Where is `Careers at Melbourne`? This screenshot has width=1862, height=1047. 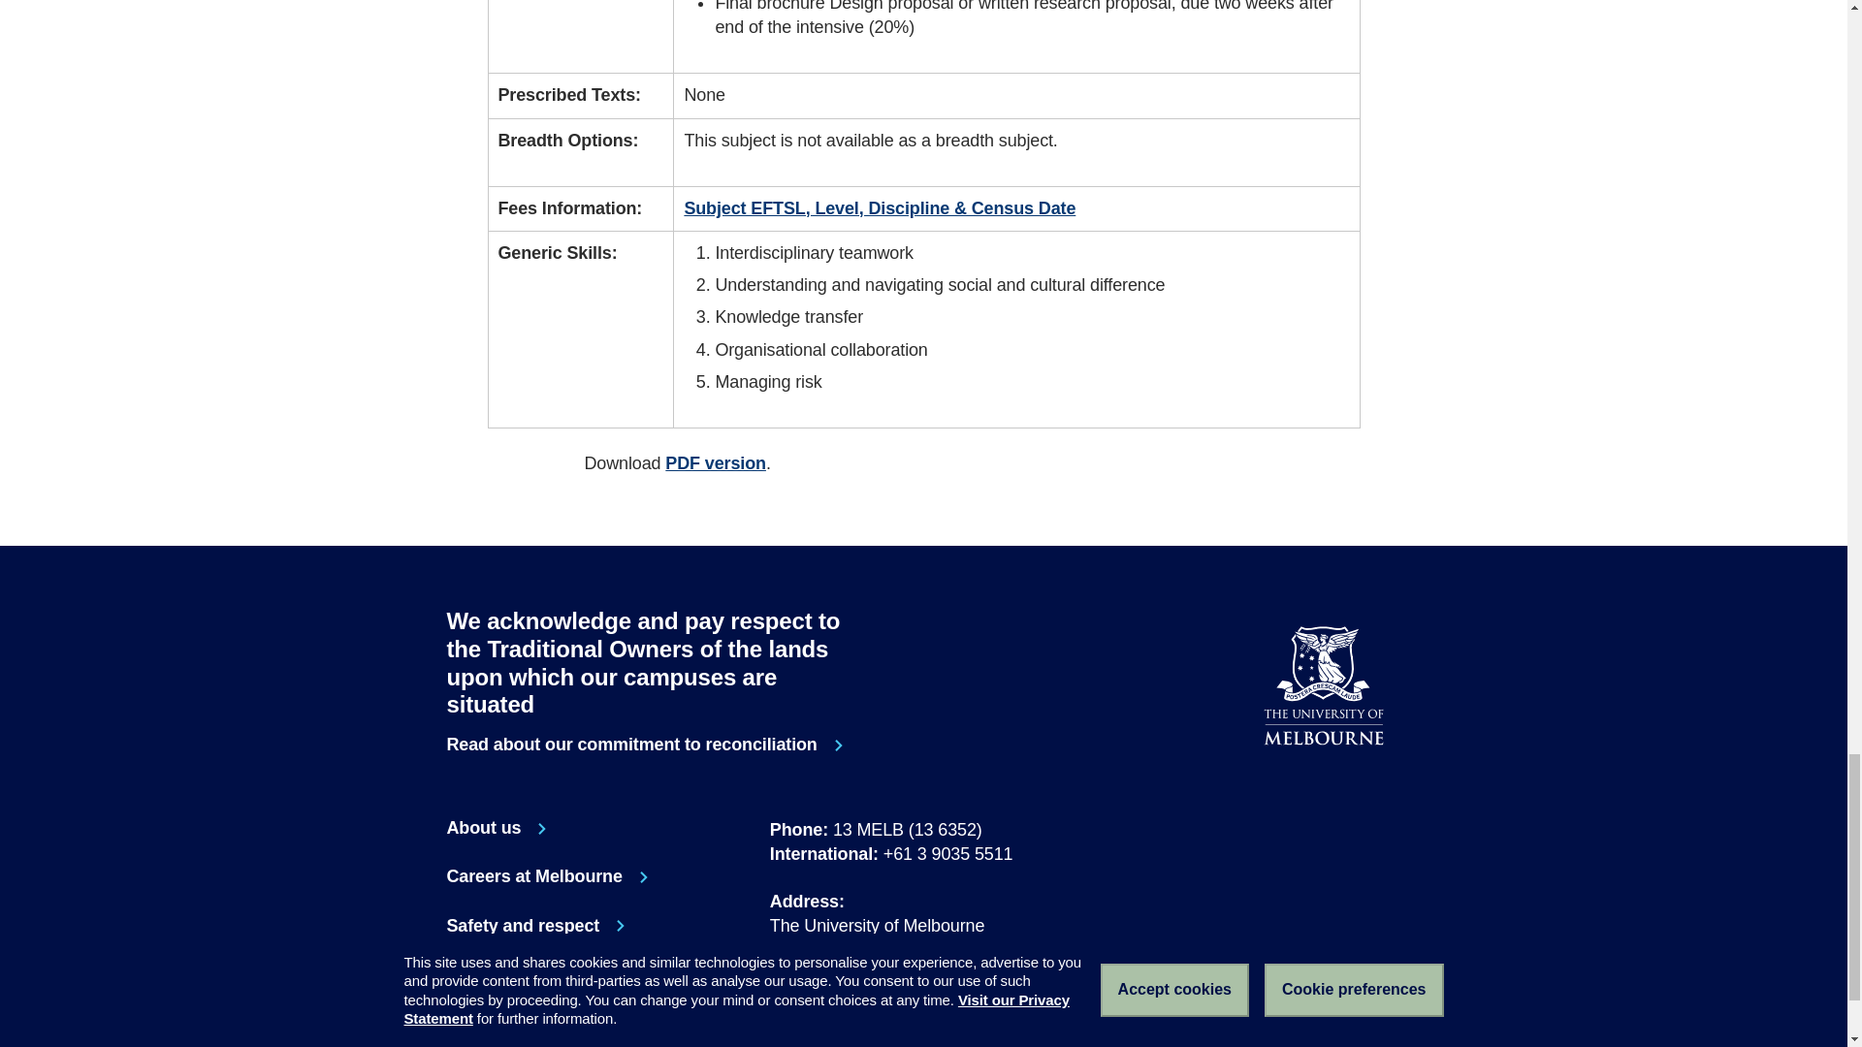 Careers at Melbourne is located at coordinates (1341, 794).